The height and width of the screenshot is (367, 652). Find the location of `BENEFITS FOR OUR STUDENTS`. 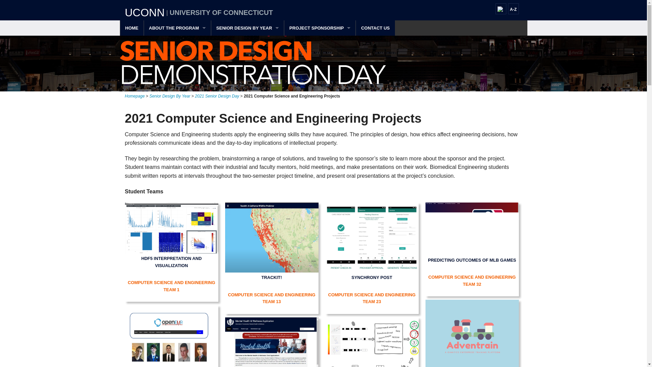

BENEFITS FOR OUR STUDENTS is located at coordinates (177, 58).